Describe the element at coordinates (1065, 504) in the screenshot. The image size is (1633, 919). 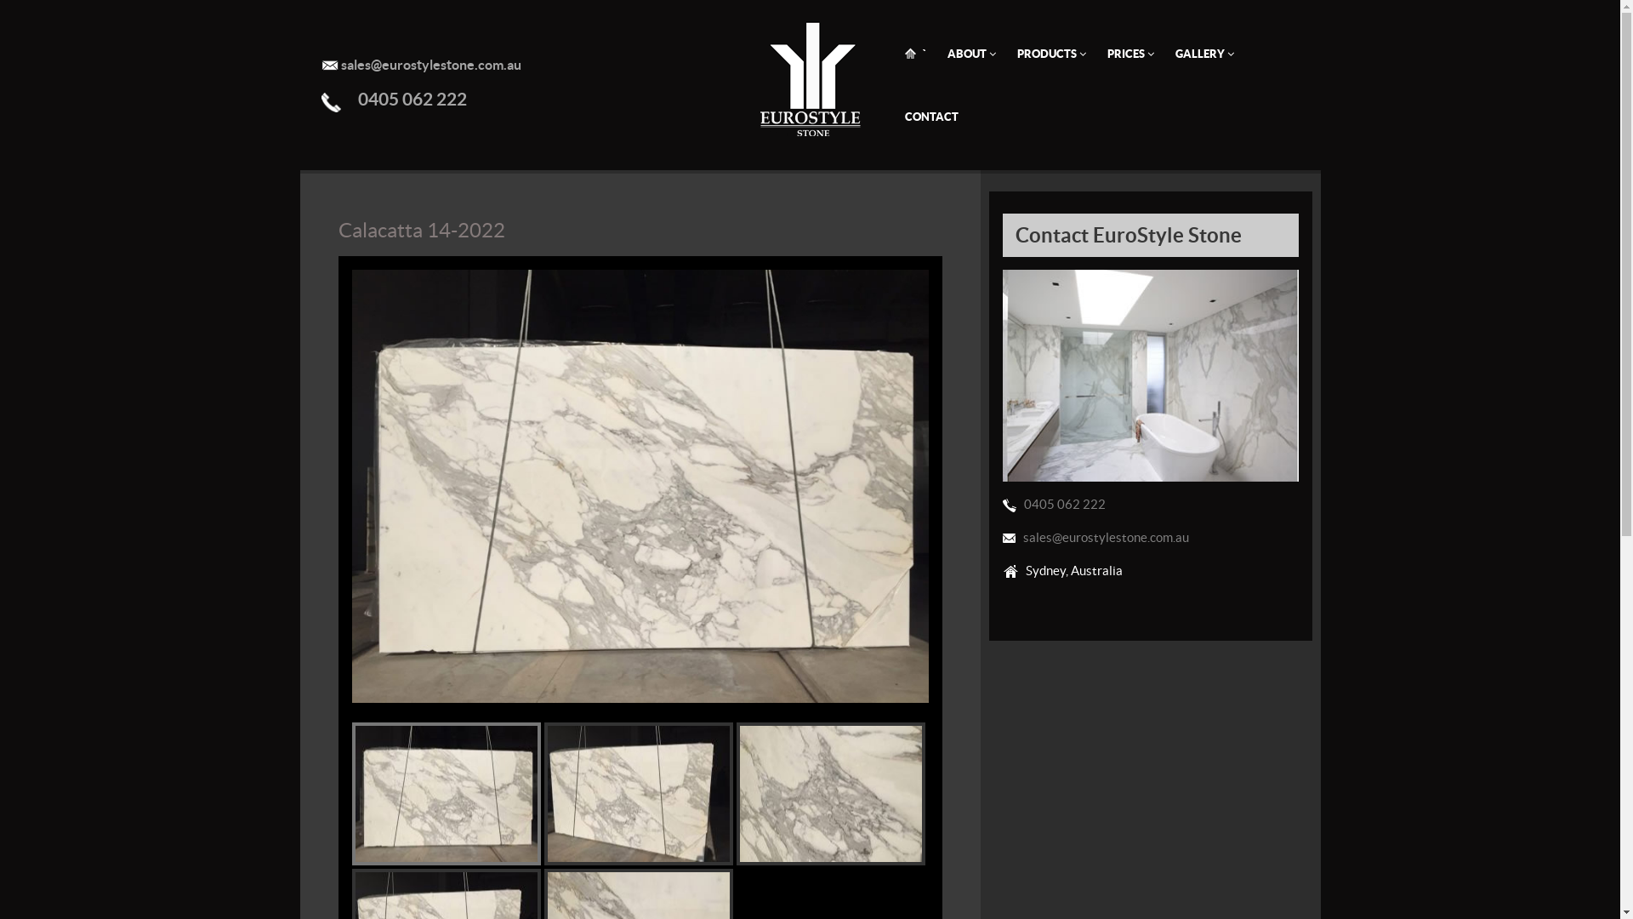
I see `0405 062 222` at that location.